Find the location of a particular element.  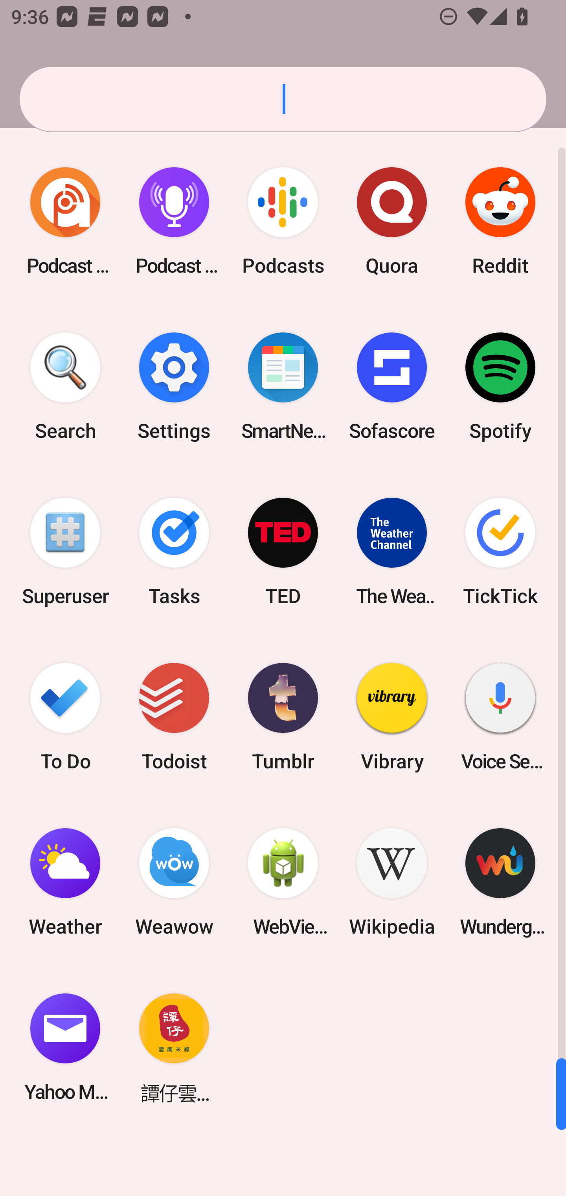

Tasks is located at coordinates (174, 551).